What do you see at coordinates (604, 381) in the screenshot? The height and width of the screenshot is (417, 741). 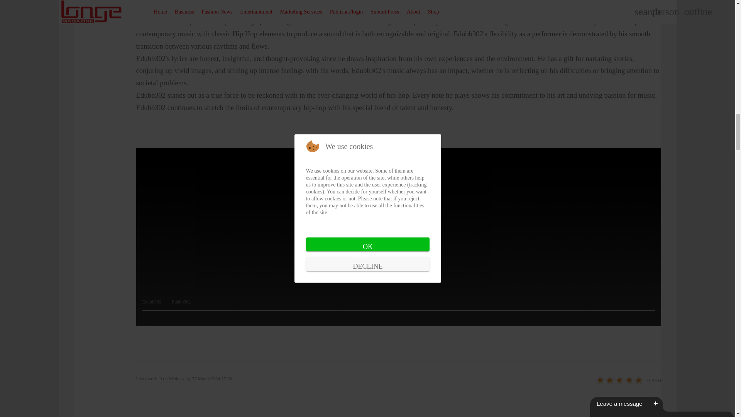 I see `2 stars out of 5` at bounding box center [604, 381].